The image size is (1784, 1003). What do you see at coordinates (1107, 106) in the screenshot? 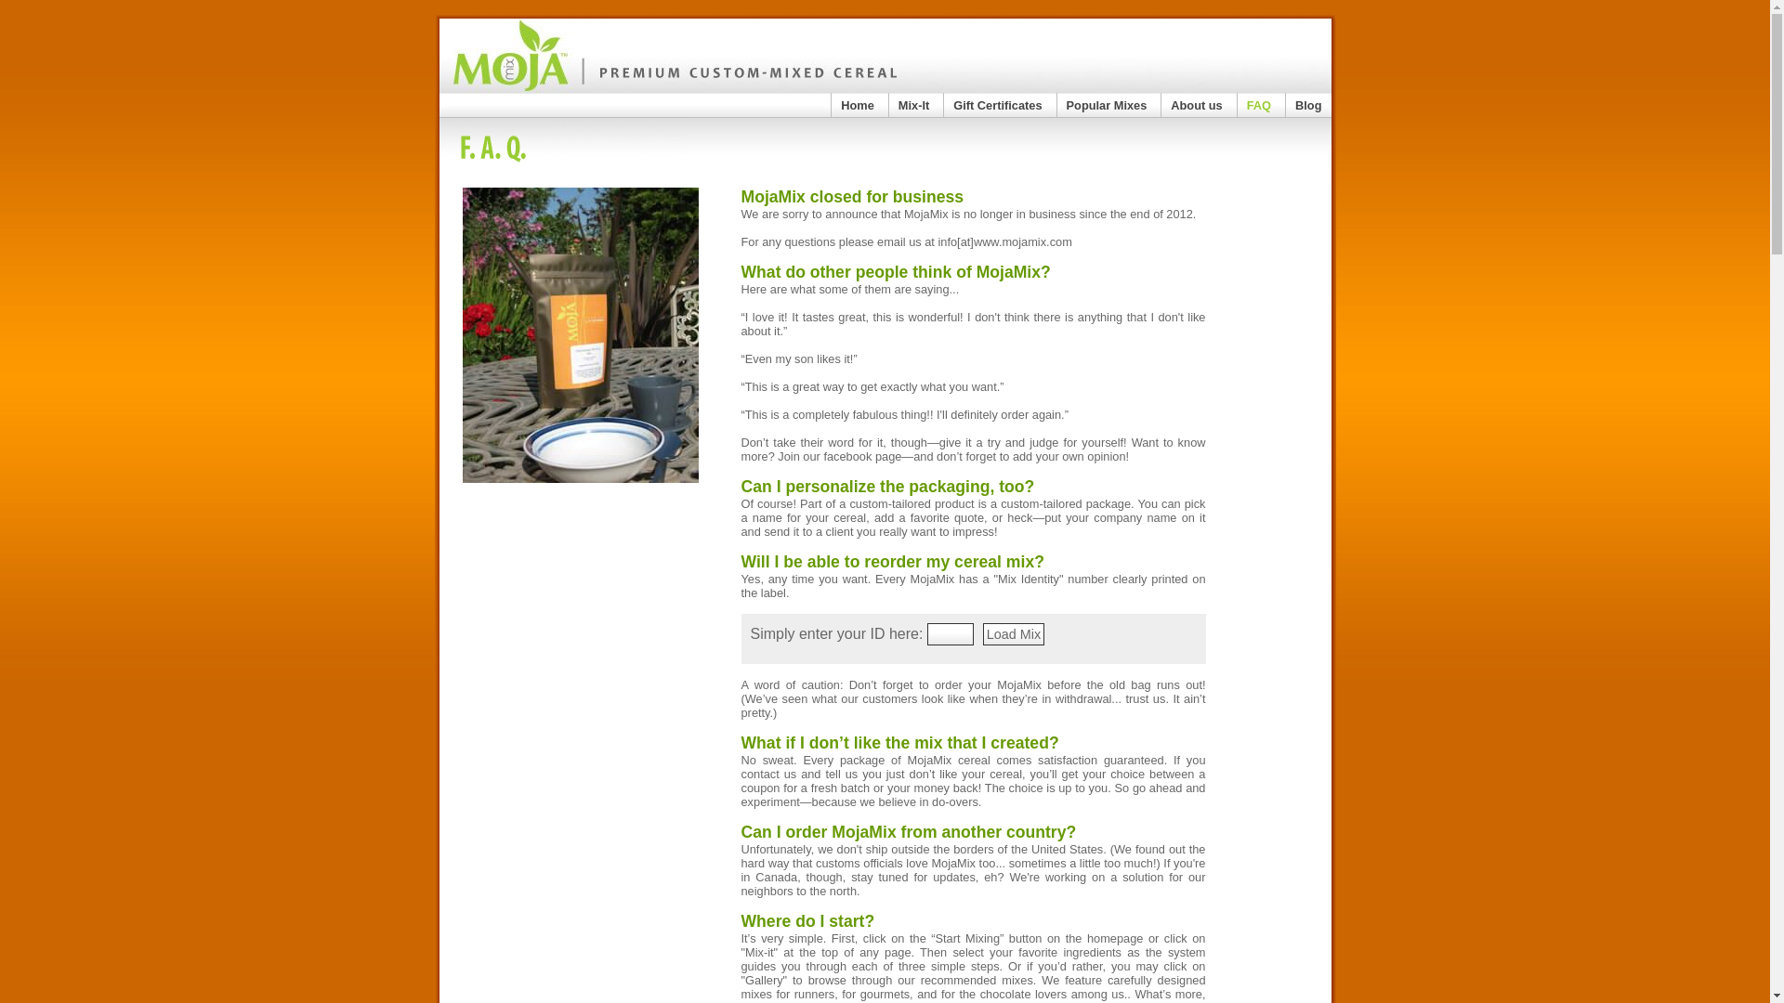
I see `Popular Mixes` at bounding box center [1107, 106].